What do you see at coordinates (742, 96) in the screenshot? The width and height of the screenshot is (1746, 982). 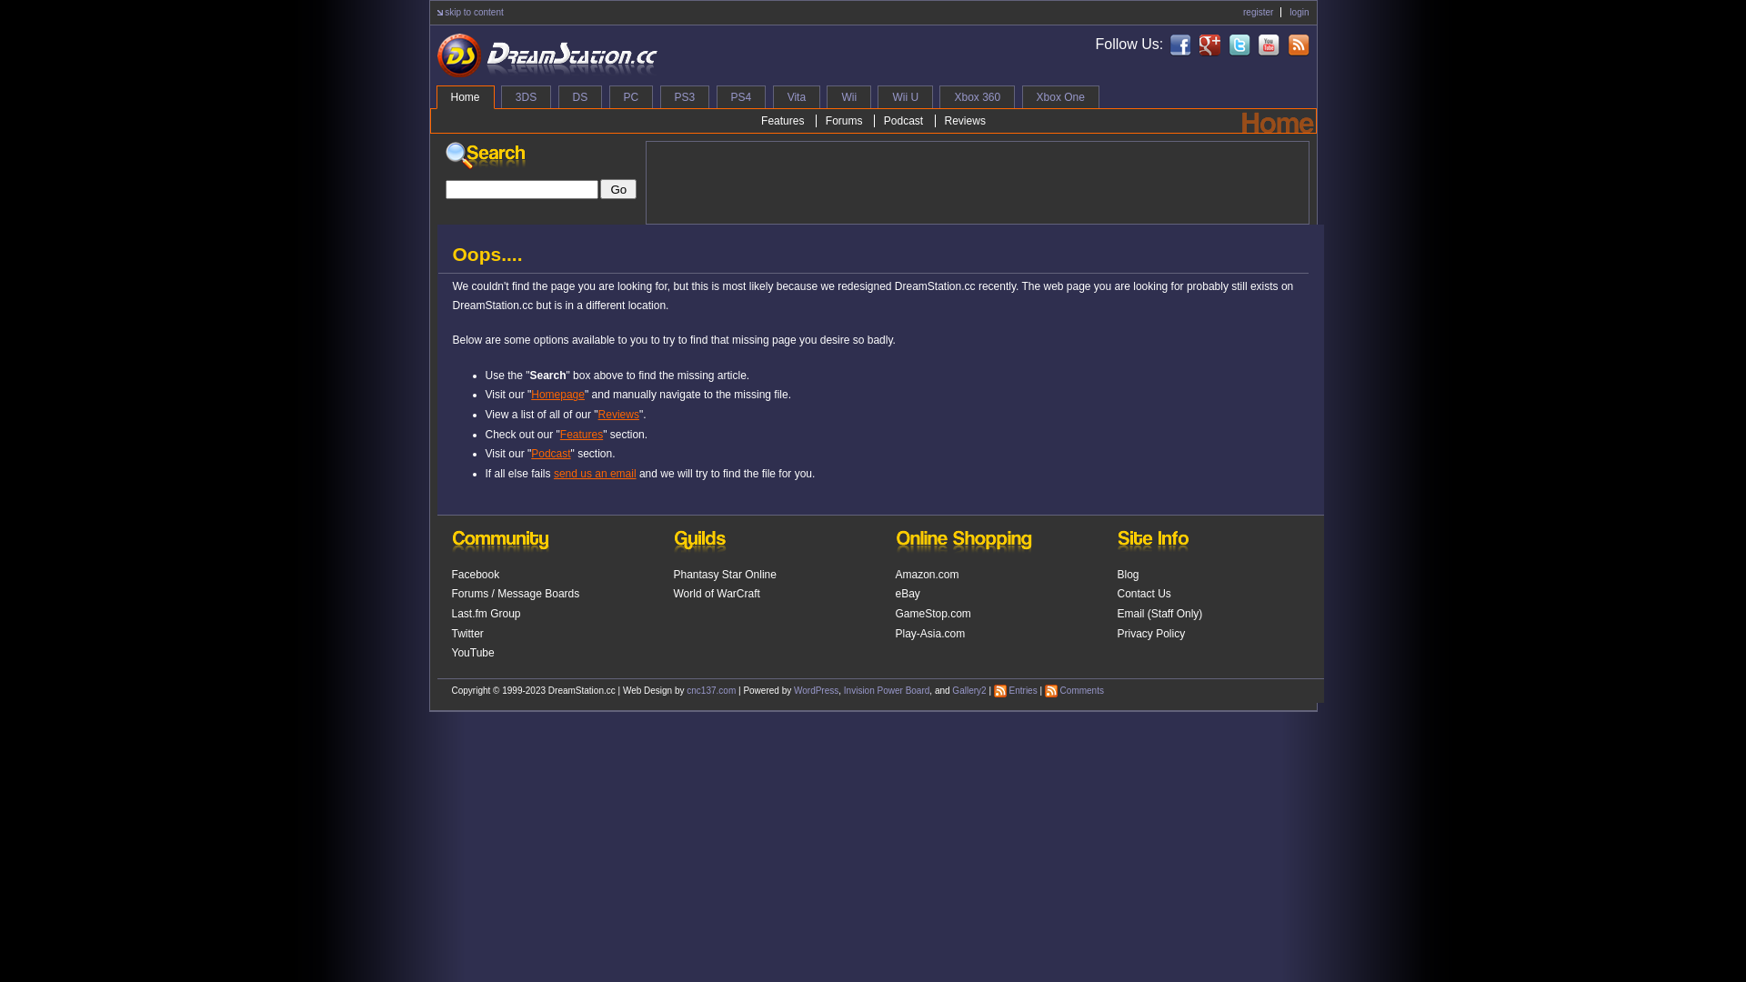 I see `PS4` at bounding box center [742, 96].